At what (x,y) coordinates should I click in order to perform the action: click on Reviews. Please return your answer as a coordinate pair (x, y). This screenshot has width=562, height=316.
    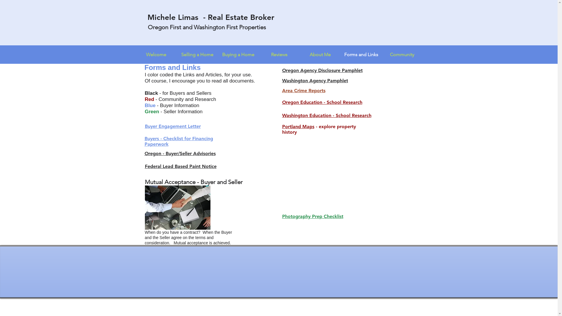
    Looking at the image, I should click on (279, 55).